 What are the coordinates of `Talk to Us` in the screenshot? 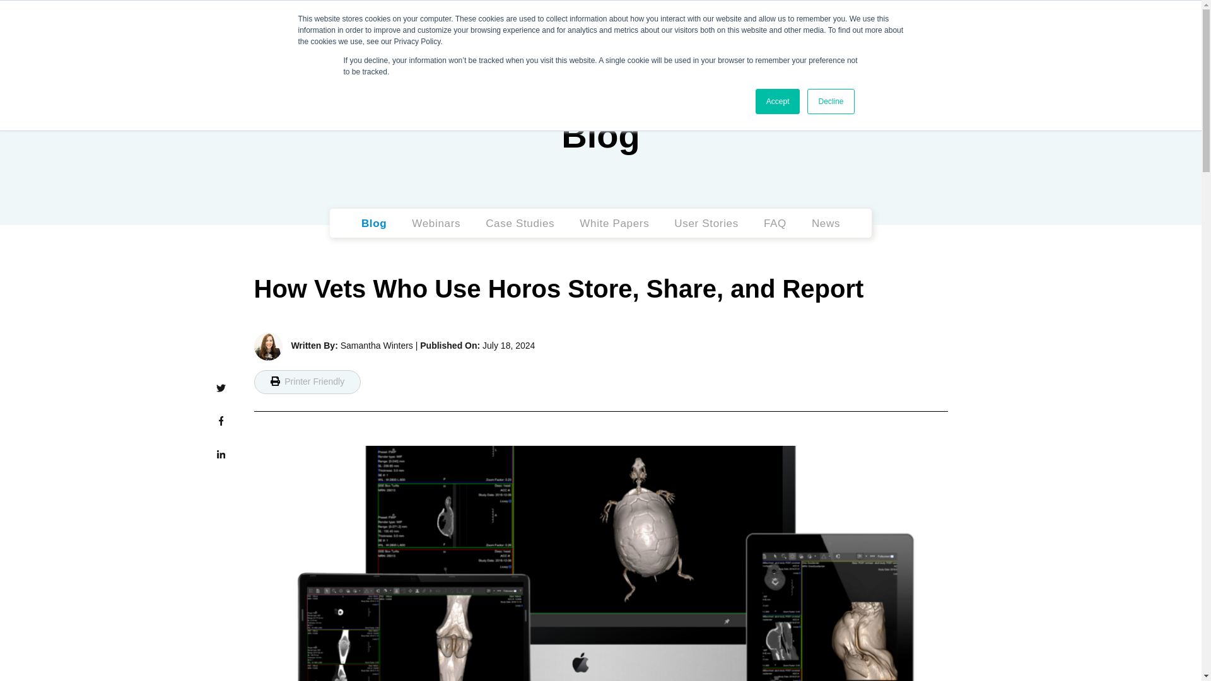 It's located at (1002, 59).